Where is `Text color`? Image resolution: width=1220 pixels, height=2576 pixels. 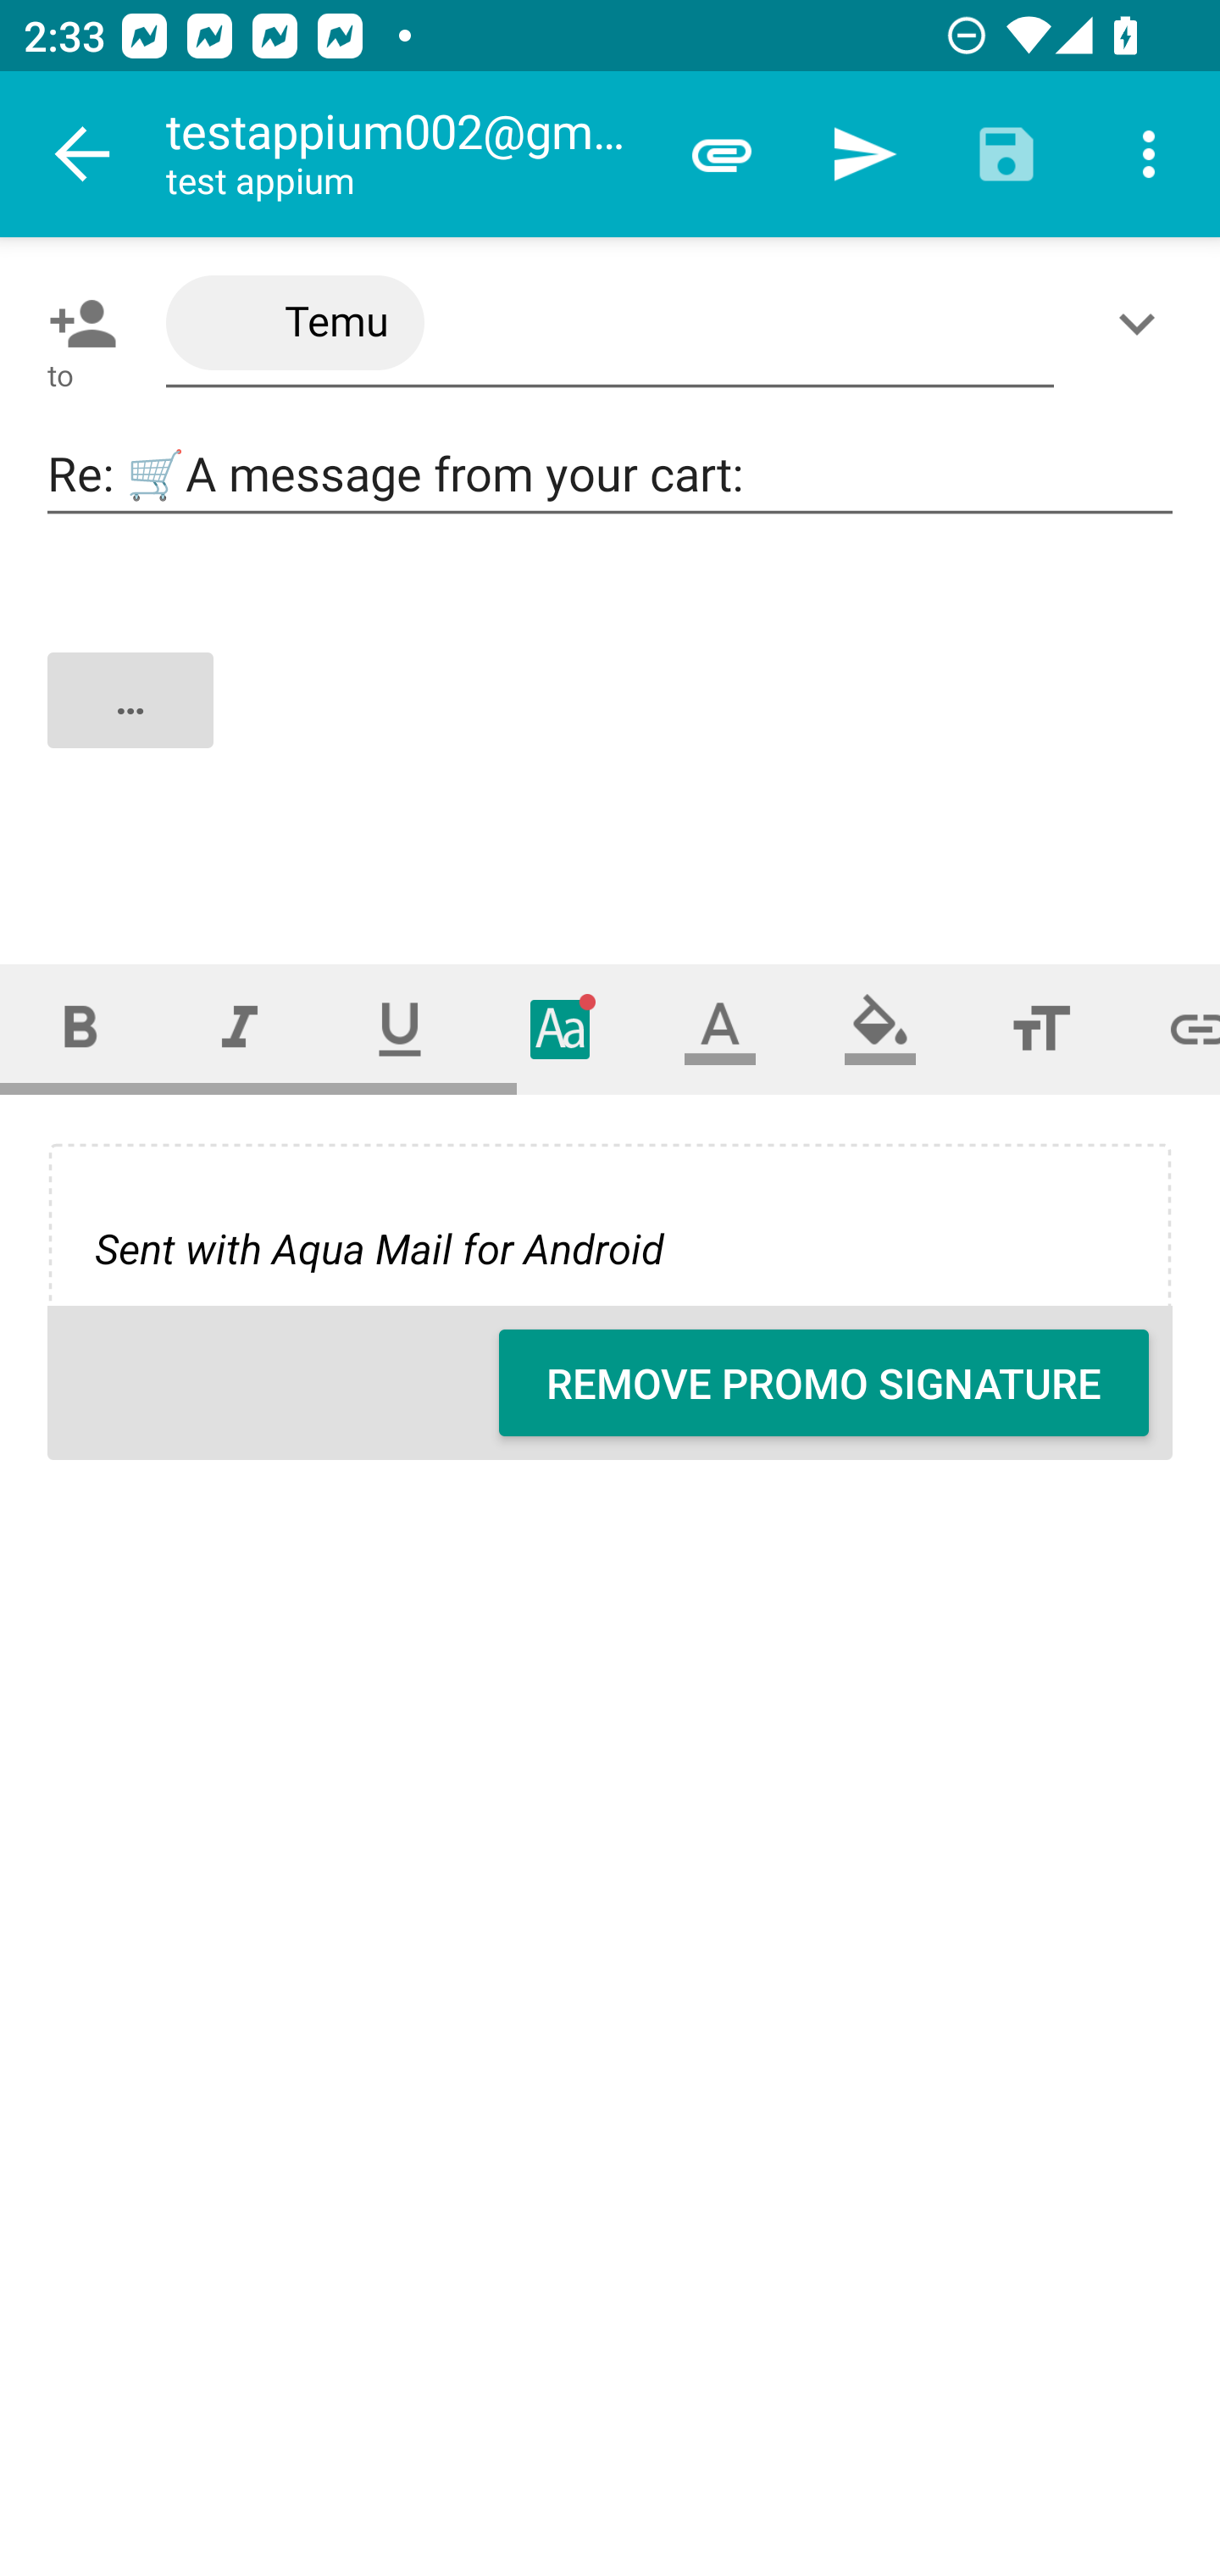 Text color is located at coordinates (720, 1029).